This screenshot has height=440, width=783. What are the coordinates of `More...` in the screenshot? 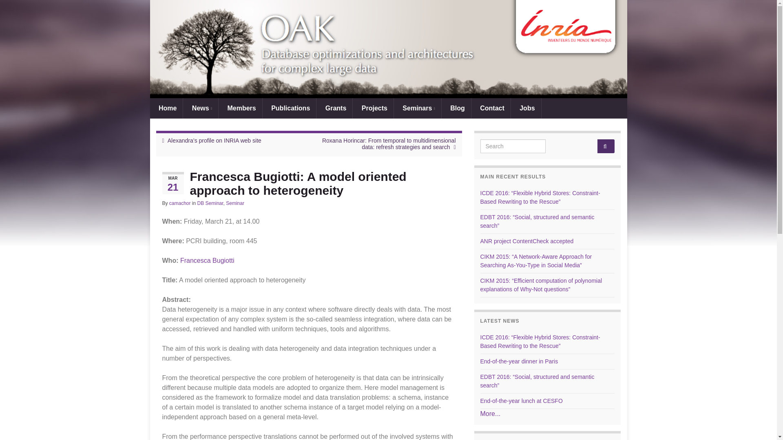 It's located at (491, 413).